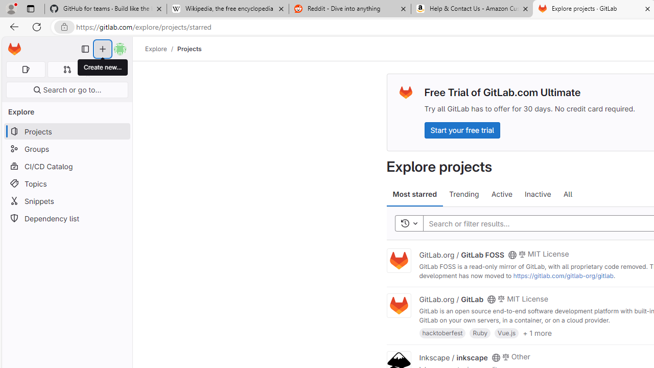 The image size is (654, 368). Describe the element at coordinates (349, 9) in the screenshot. I see `Reddit - Dive into anything` at that location.